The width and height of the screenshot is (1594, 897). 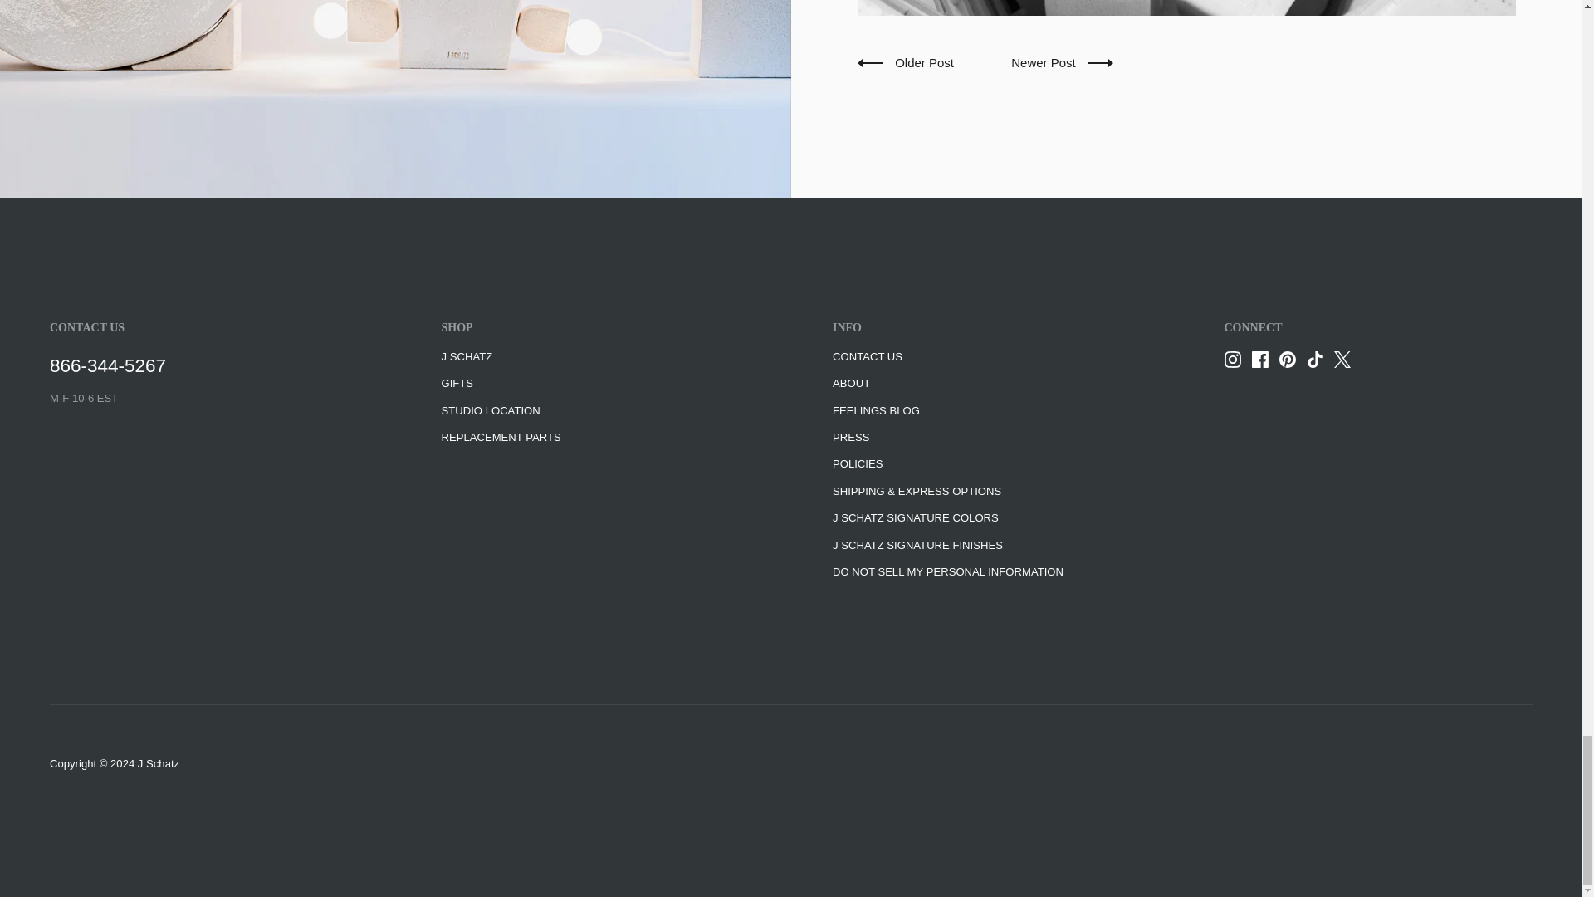 I want to click on STUDIO LOCATION, so click(x=490, y=412).